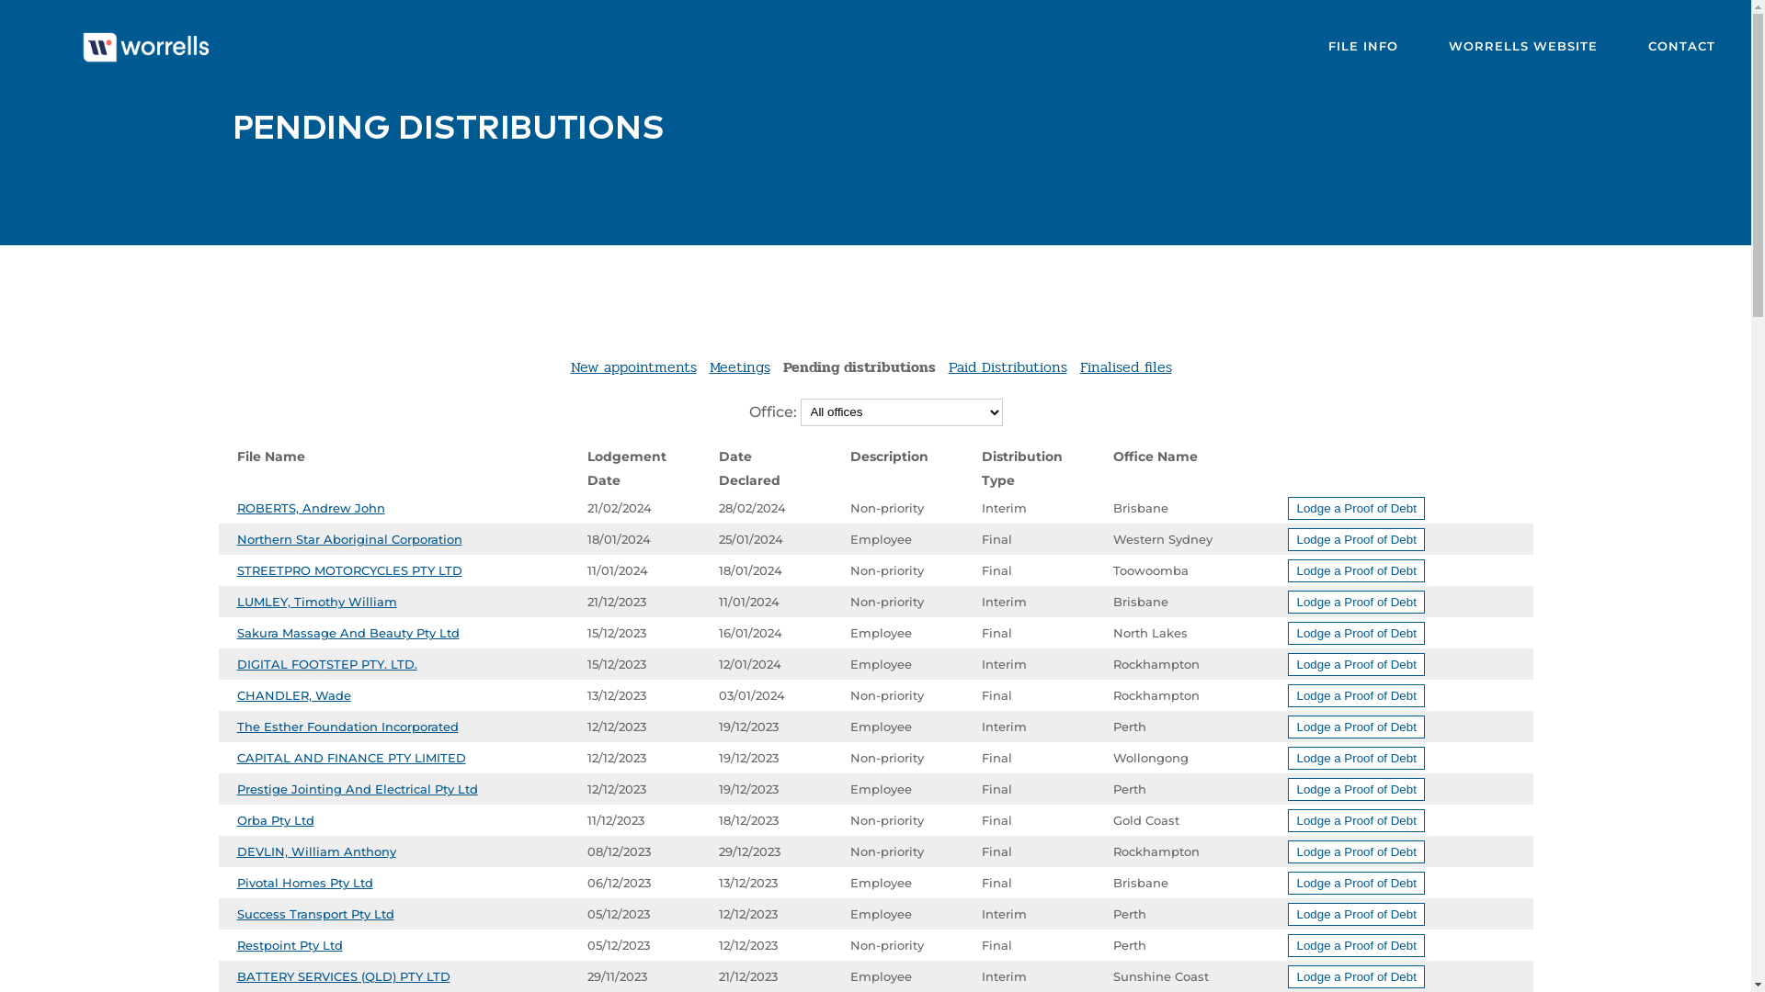  Describe the element at coordinates (1125, 367) in the screenshot. I see `Finalised files` at that location.